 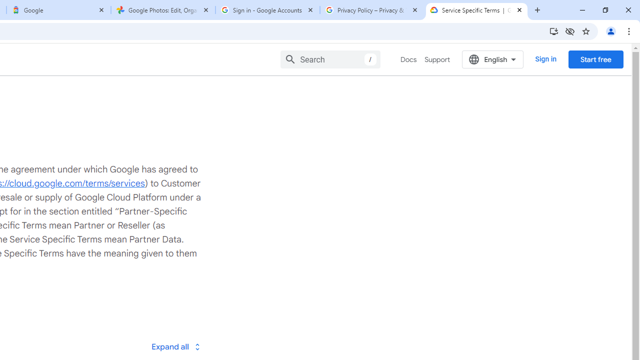 What do you see at coordinates (267, 10) in the screenshot?
I see `Sign in - Google Accounts` at bounding box center [267, 10].